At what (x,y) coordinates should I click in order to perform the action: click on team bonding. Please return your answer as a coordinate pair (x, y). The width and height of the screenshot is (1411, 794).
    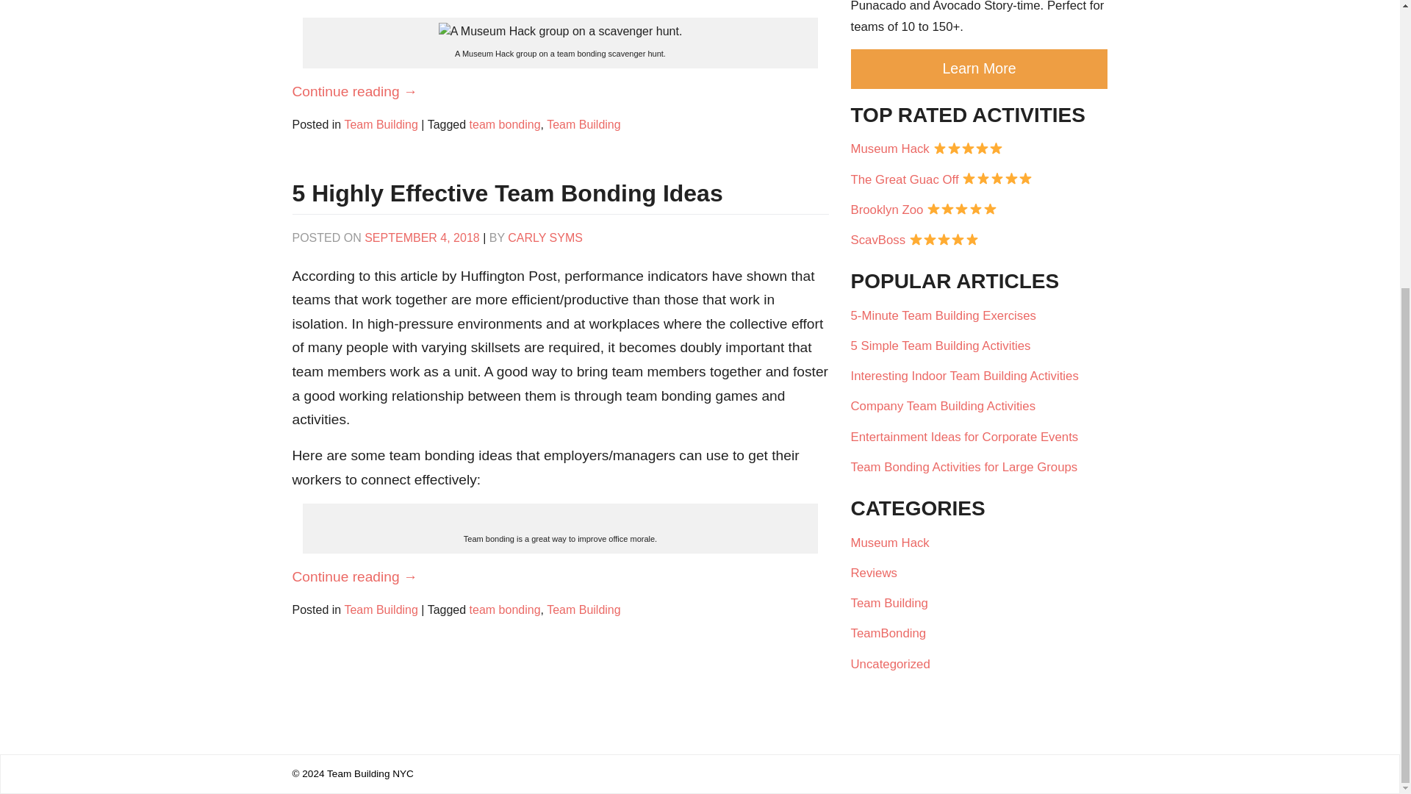
    Looking at the image, I should click on (505, 609).